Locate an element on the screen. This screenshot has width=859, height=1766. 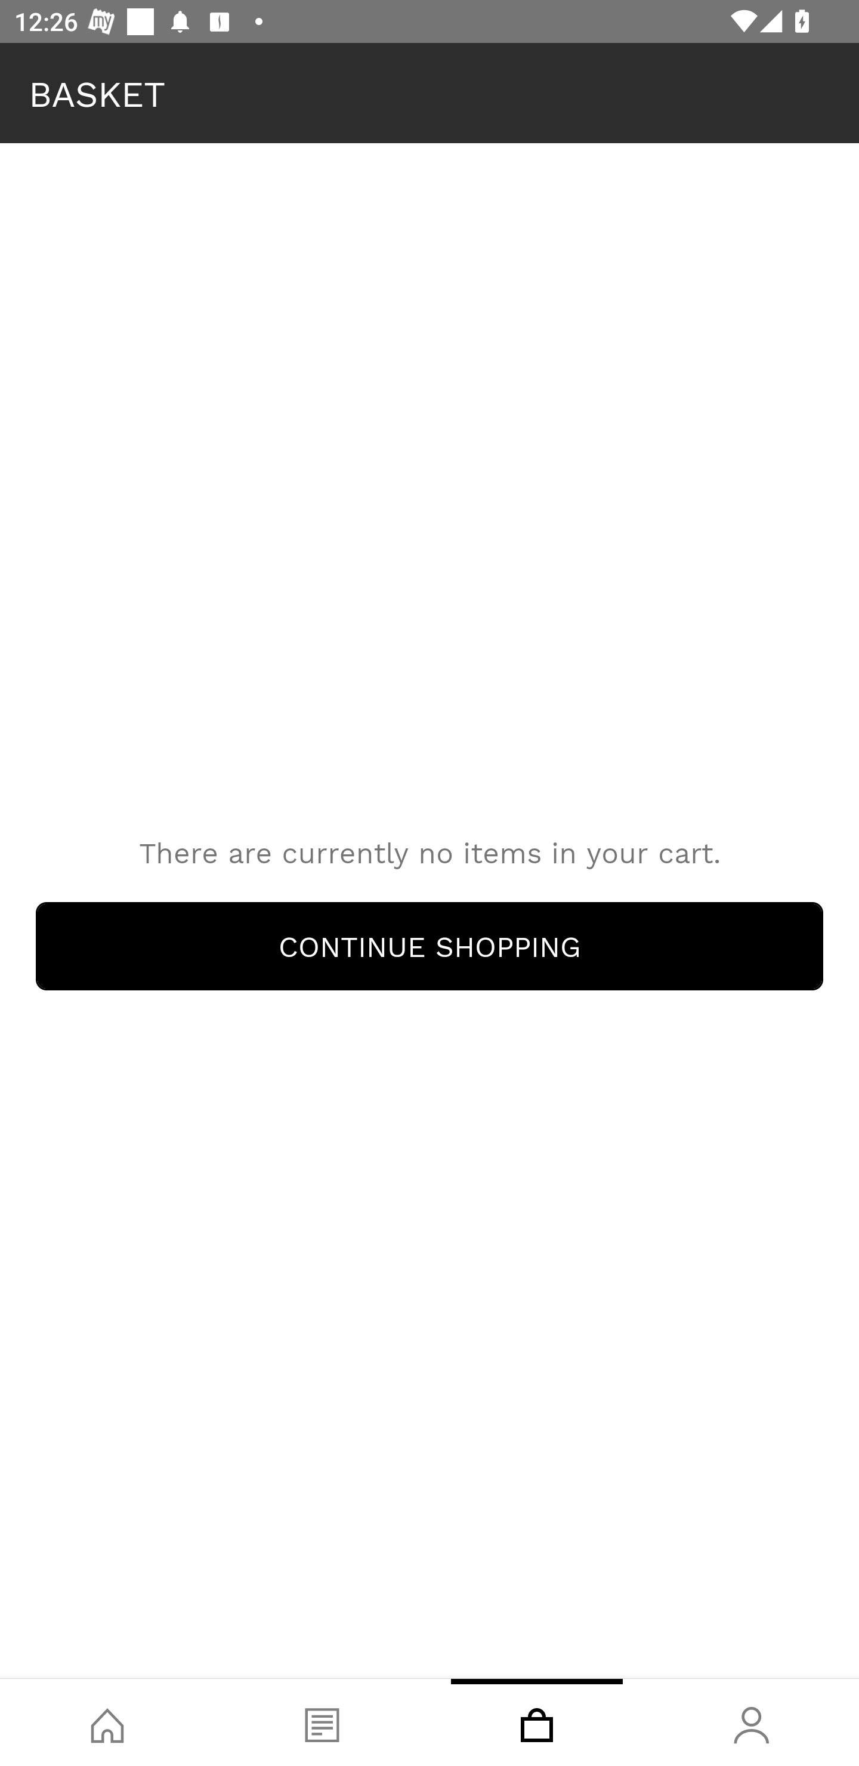
Continue Shopping CONTINUE SHOPPING is located at coordinates (429, 946).